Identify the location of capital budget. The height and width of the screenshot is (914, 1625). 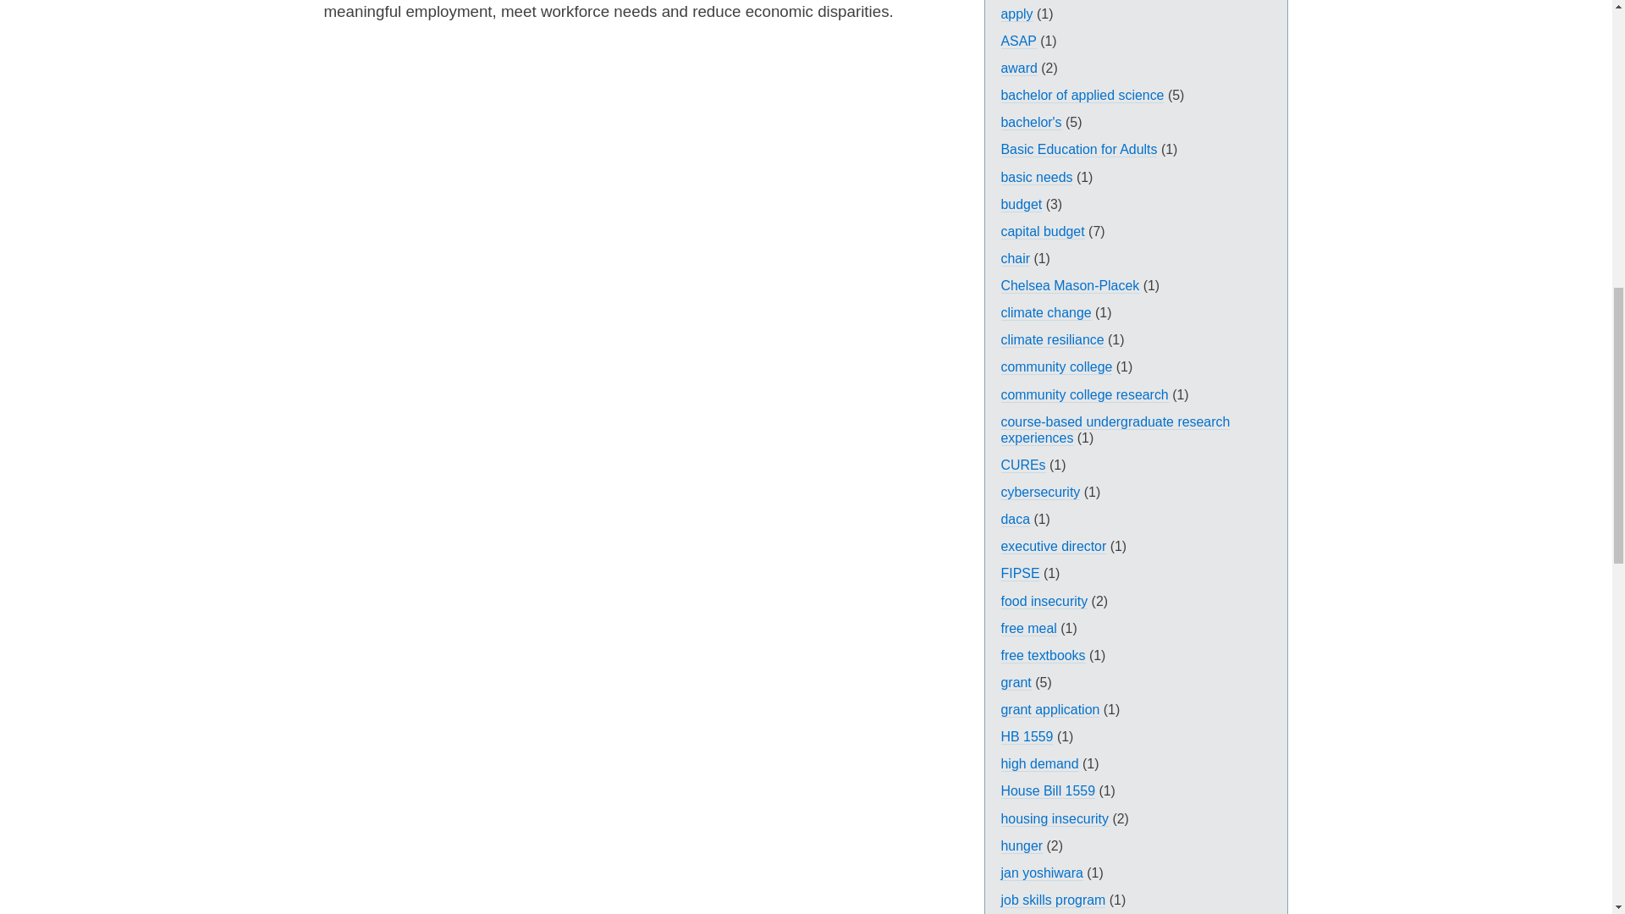
(1042, 231).